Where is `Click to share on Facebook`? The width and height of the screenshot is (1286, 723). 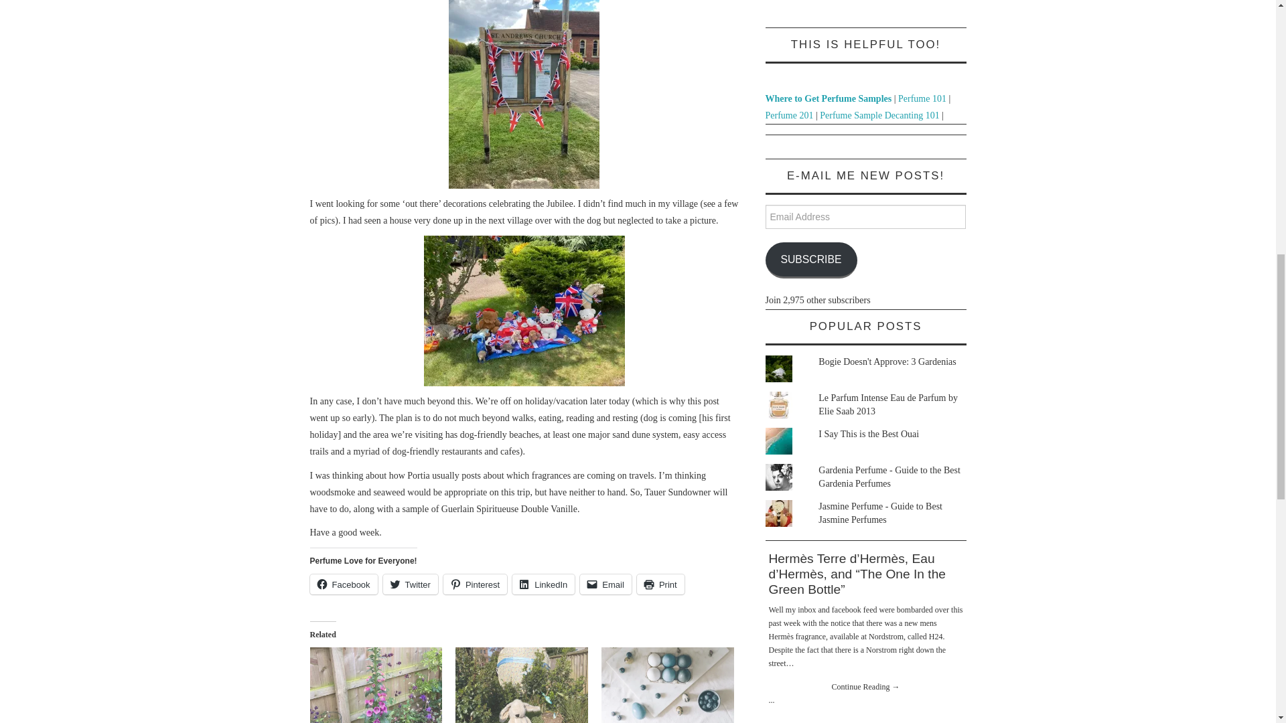
Click to share on Facebook is located at coordinates (343, 584).